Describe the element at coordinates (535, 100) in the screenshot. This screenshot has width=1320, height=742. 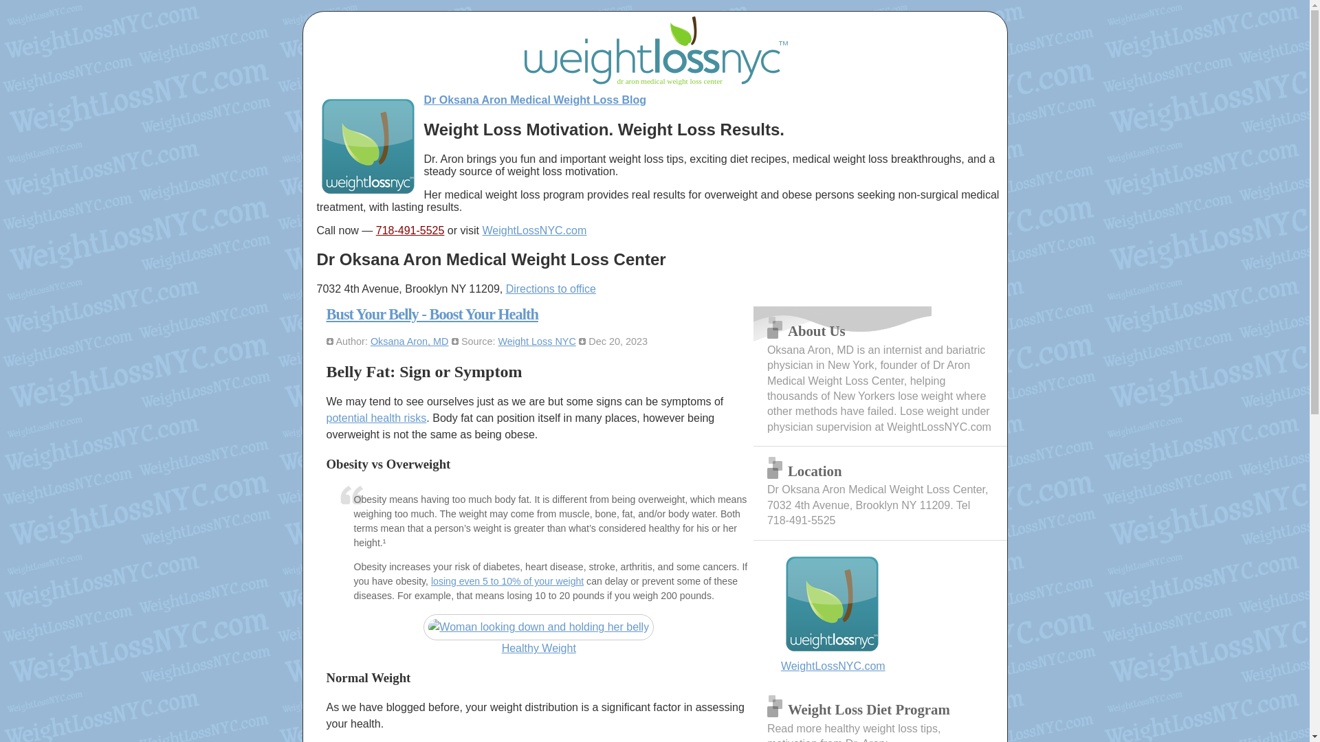
I see `Dr Oksana Aron Medical Weight Loss Blog` at that location.